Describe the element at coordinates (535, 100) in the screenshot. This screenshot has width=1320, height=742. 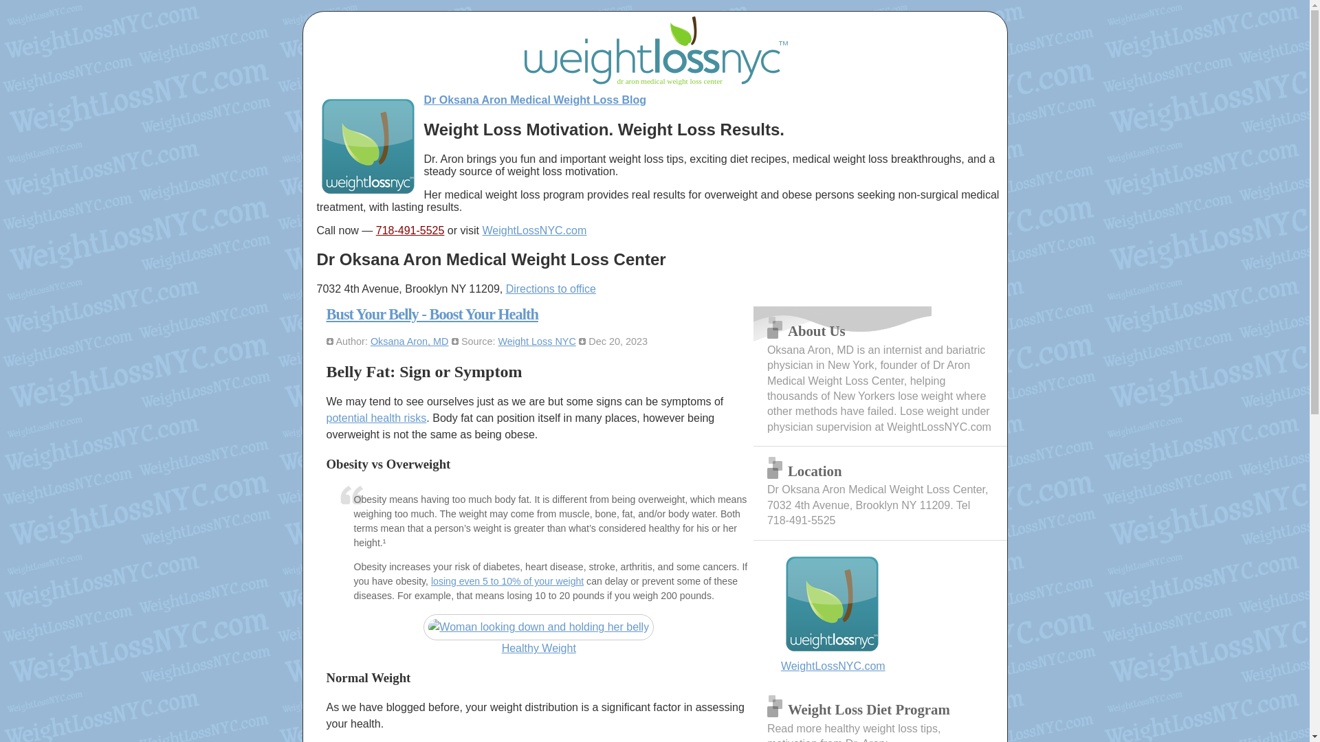
I see `Dr Oksana Aron Medical Weight Loss Blog` at that location.